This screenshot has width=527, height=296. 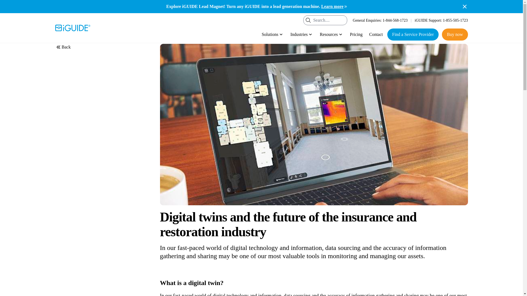 What do you see at coordinates (356, 34) in the screenshot?
I see `Pricing` at bounding box center [356, 34].